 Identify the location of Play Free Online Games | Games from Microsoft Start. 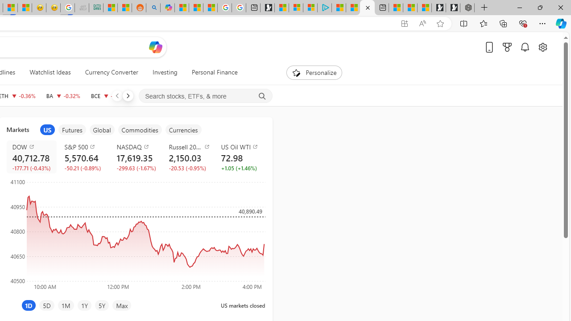
(452, 8).